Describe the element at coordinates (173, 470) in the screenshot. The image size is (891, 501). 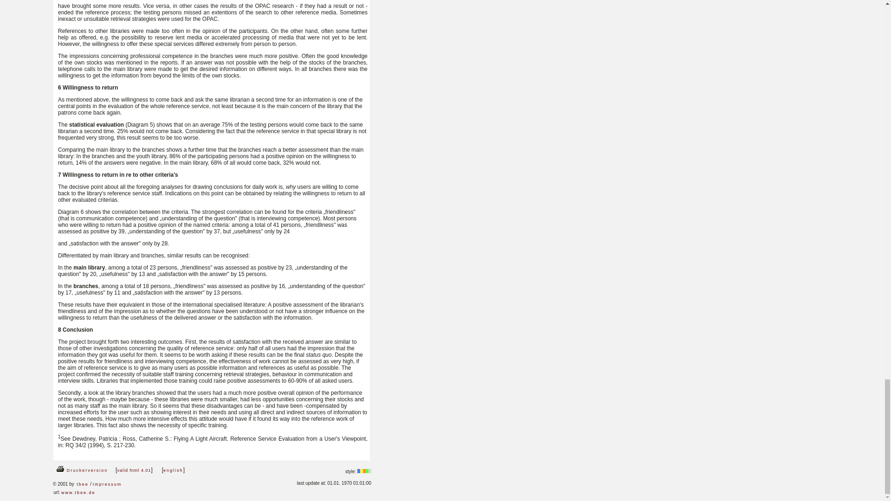
I see `english` at that location.